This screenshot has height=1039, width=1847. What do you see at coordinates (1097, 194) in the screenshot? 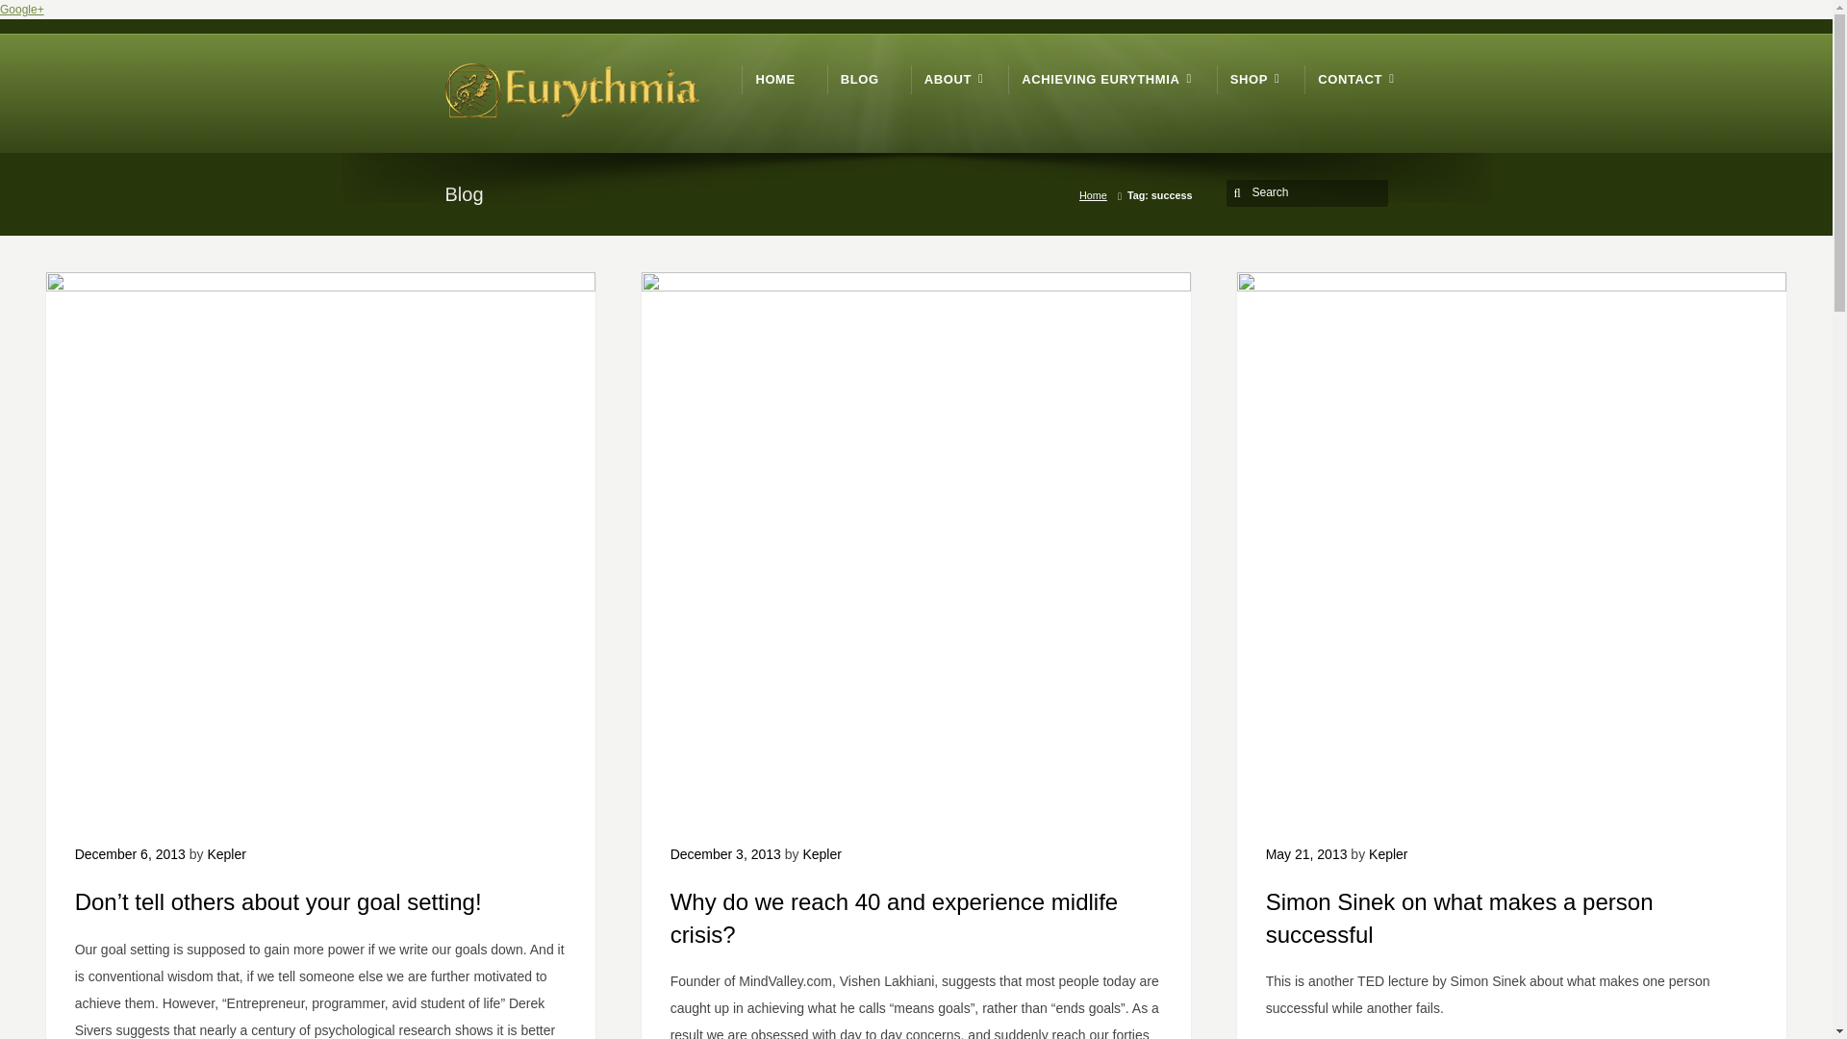
I see `Home` at bounding box center [1097, 194].